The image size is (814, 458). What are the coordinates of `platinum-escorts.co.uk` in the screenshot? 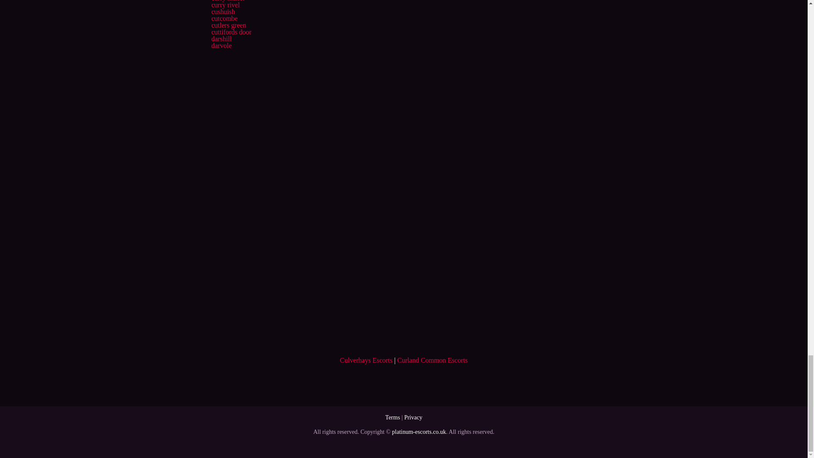 It's located at (419, 432).